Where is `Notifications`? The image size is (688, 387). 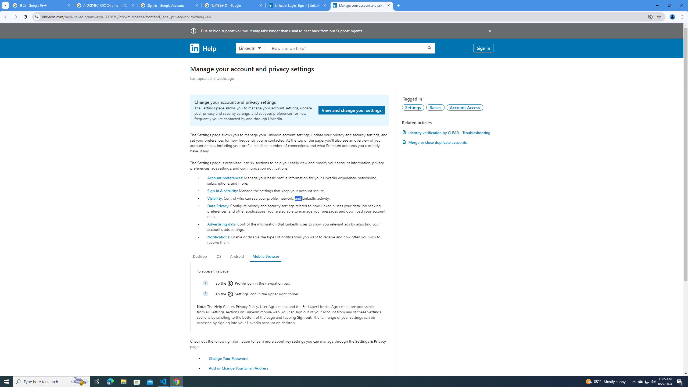 Notifications is located at coordinates (218, 237).